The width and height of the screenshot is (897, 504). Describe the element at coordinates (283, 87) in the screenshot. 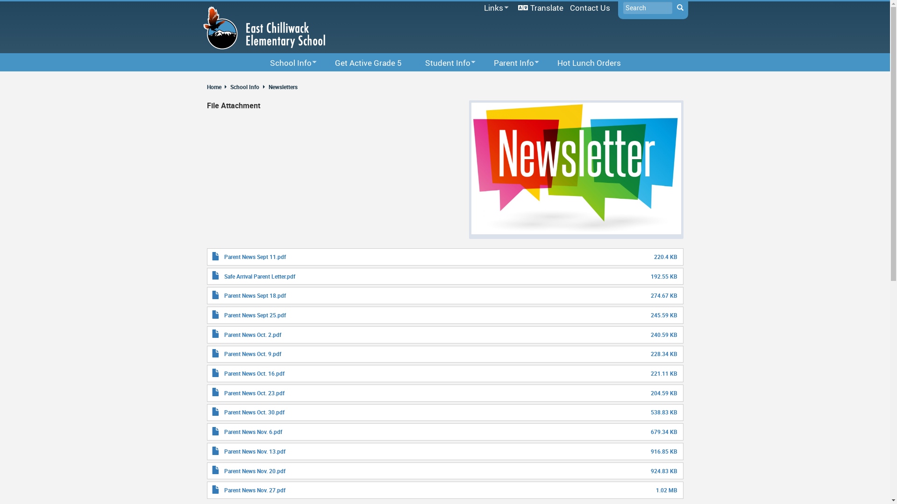

I see `Newsletters` at that location.